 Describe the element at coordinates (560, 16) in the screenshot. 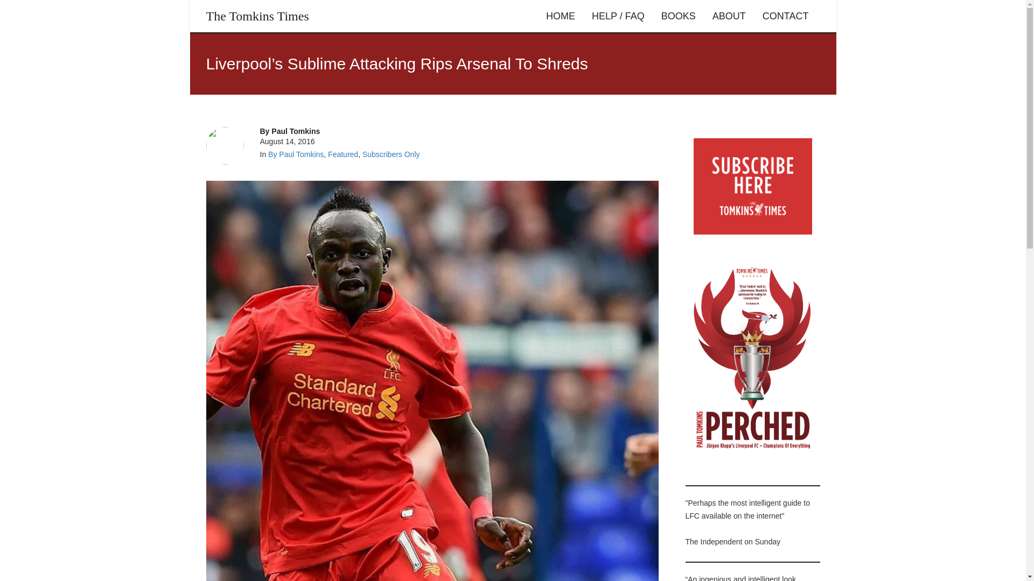

I see `HOME` at that location.